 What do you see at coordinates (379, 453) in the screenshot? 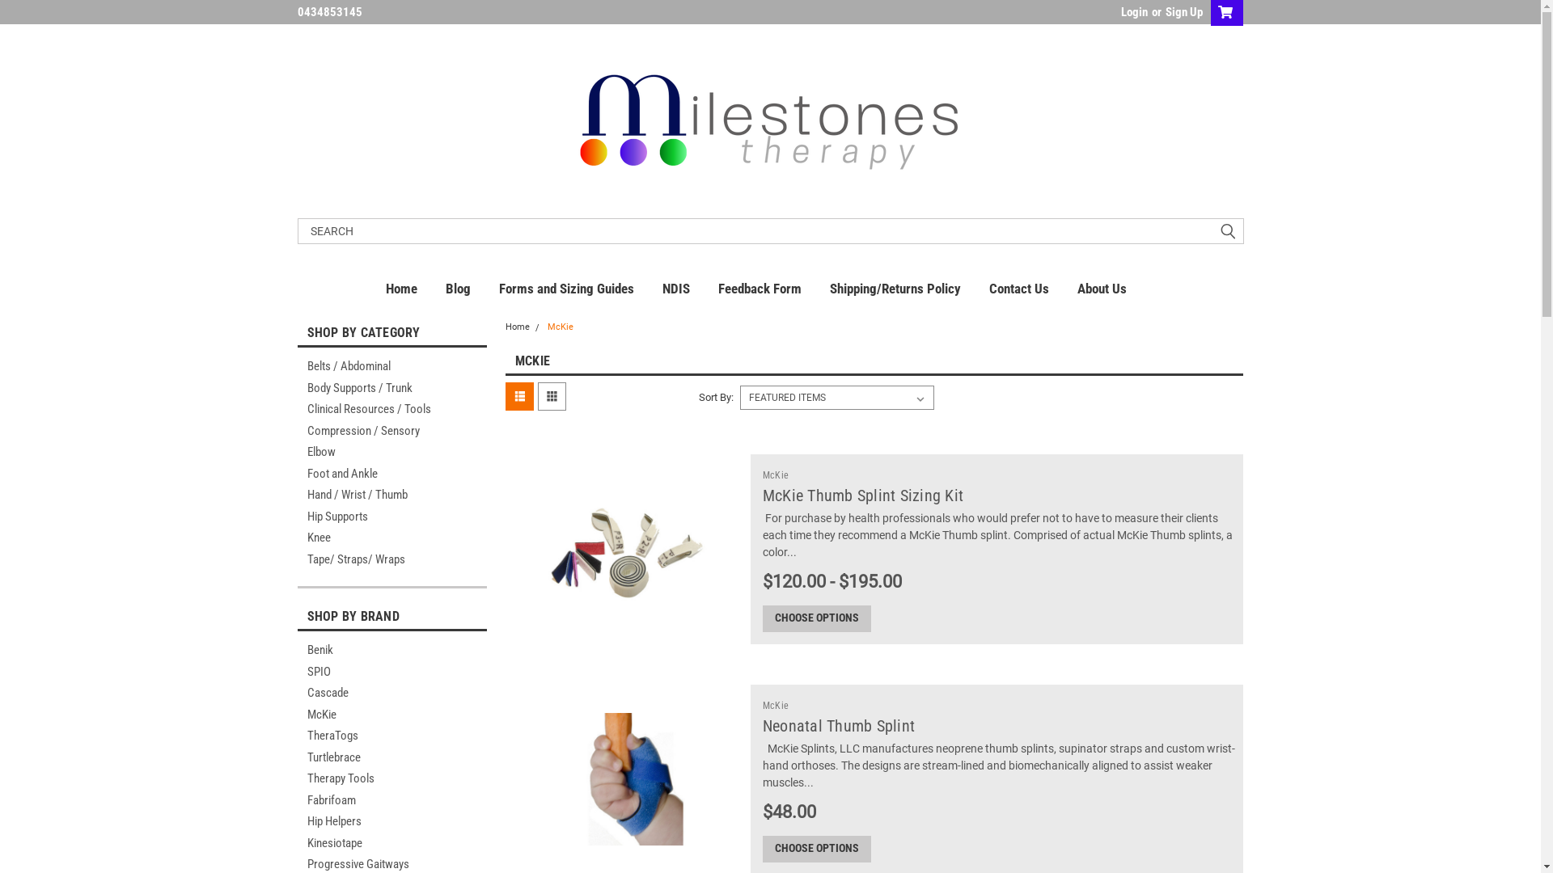
I see `Elbow` at bounding box center [379, 453].